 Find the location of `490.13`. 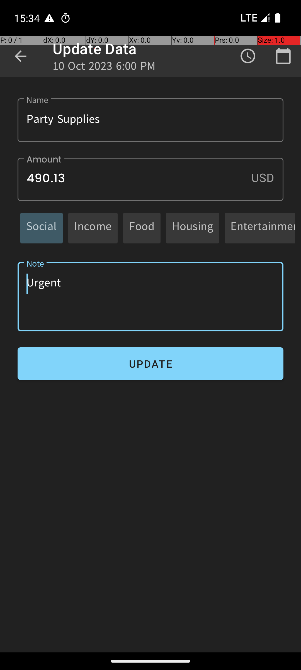

490.13 is located at coordinates (151, 179).